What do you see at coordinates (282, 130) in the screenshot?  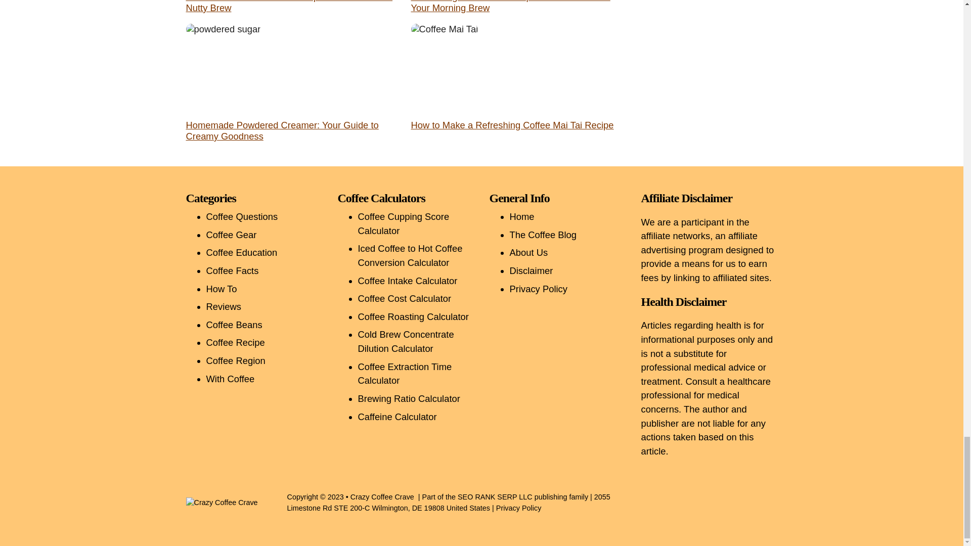 I see `Homemade Powdered Creamer: Your Guide to Creamy Goodness` at bounding box center [282, 130].